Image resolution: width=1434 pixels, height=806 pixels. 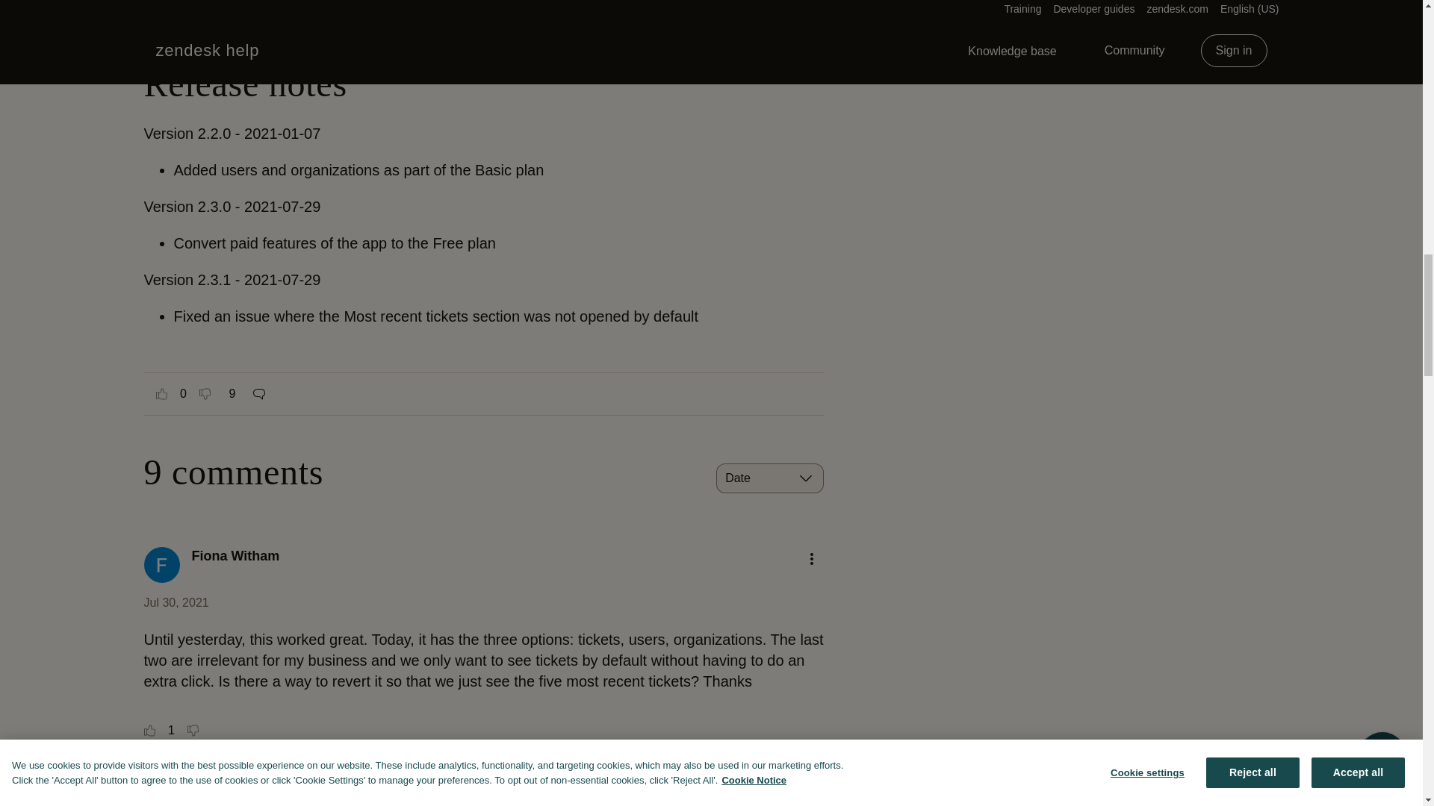 What do you see at coordinates (176, 603) in the screenshot?
I see `Jul 30, 2021` at bounding box center [176, 603].